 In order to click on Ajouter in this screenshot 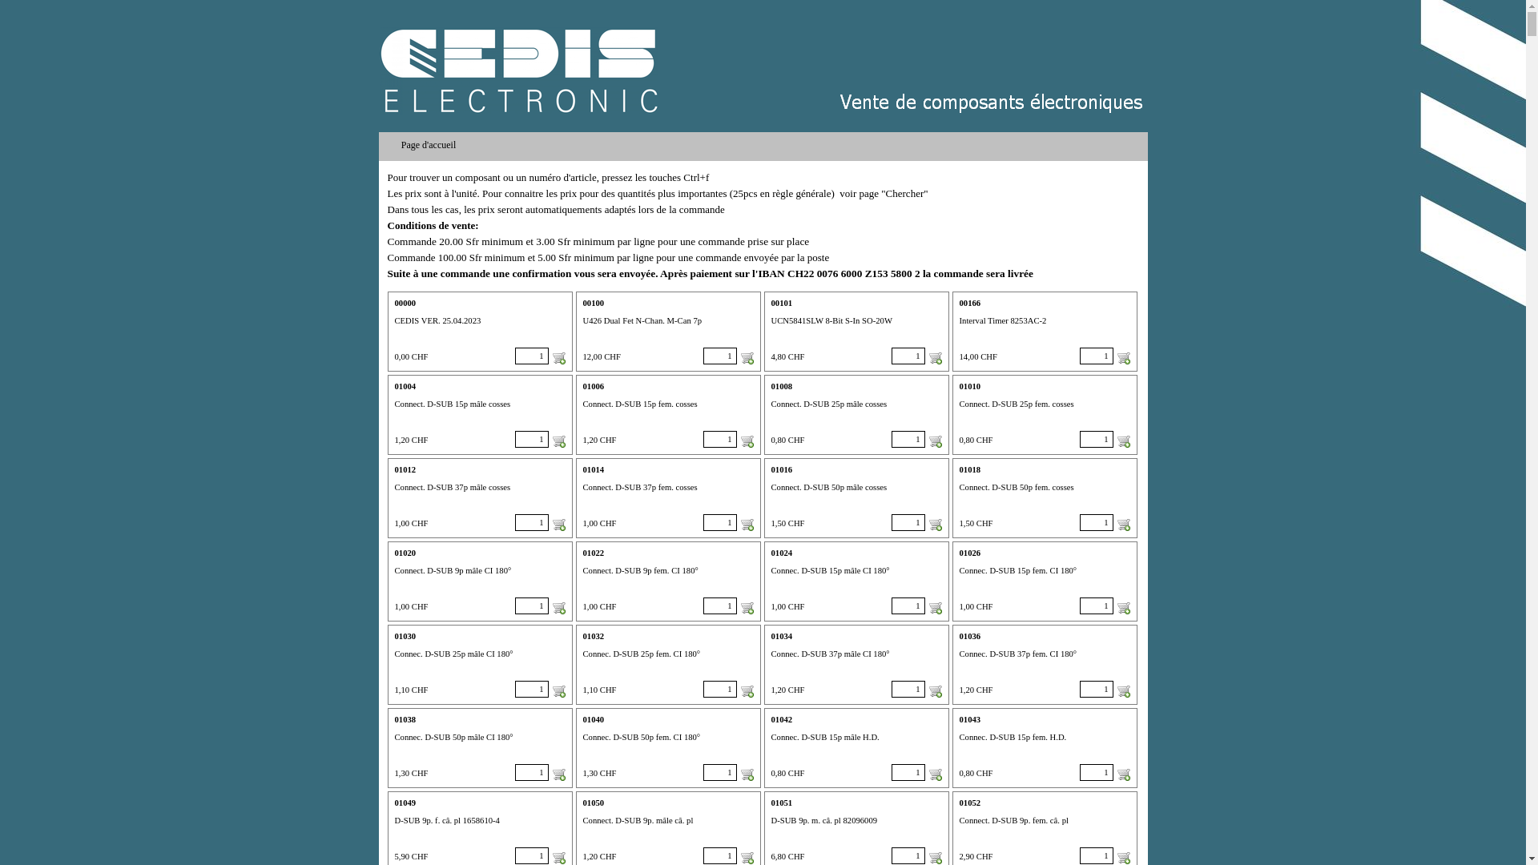, I will do `click(747, 691)`.